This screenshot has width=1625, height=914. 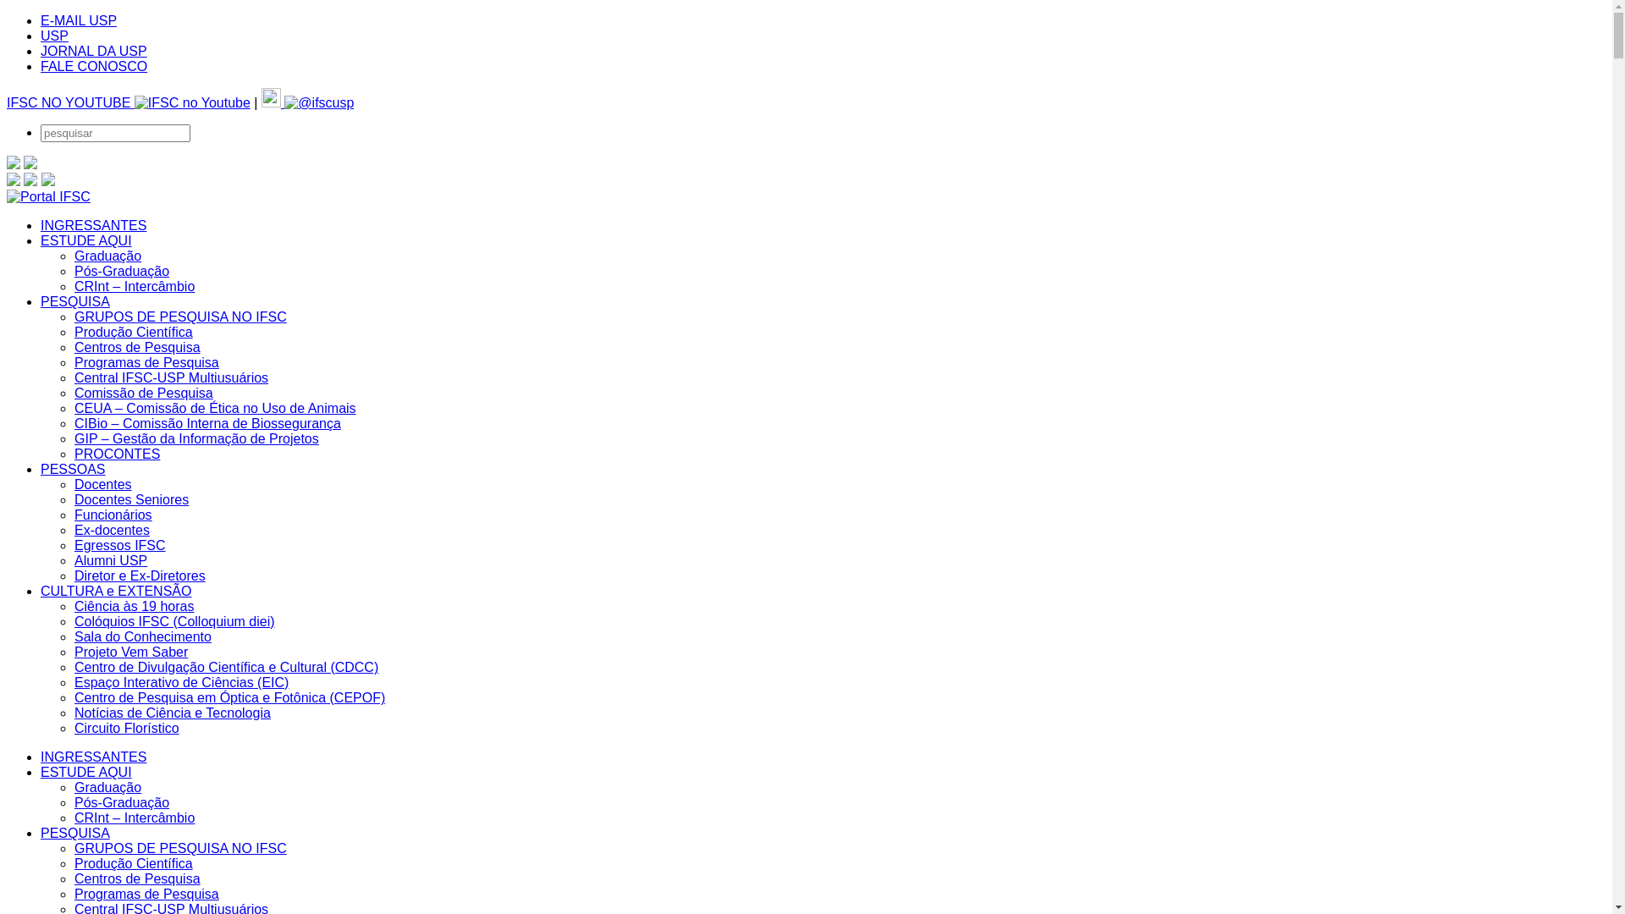 What do you see at coordinates (143, 636) in the screenshot?
I see `Sala do Conhecimento` at bounding box center [143, 636].